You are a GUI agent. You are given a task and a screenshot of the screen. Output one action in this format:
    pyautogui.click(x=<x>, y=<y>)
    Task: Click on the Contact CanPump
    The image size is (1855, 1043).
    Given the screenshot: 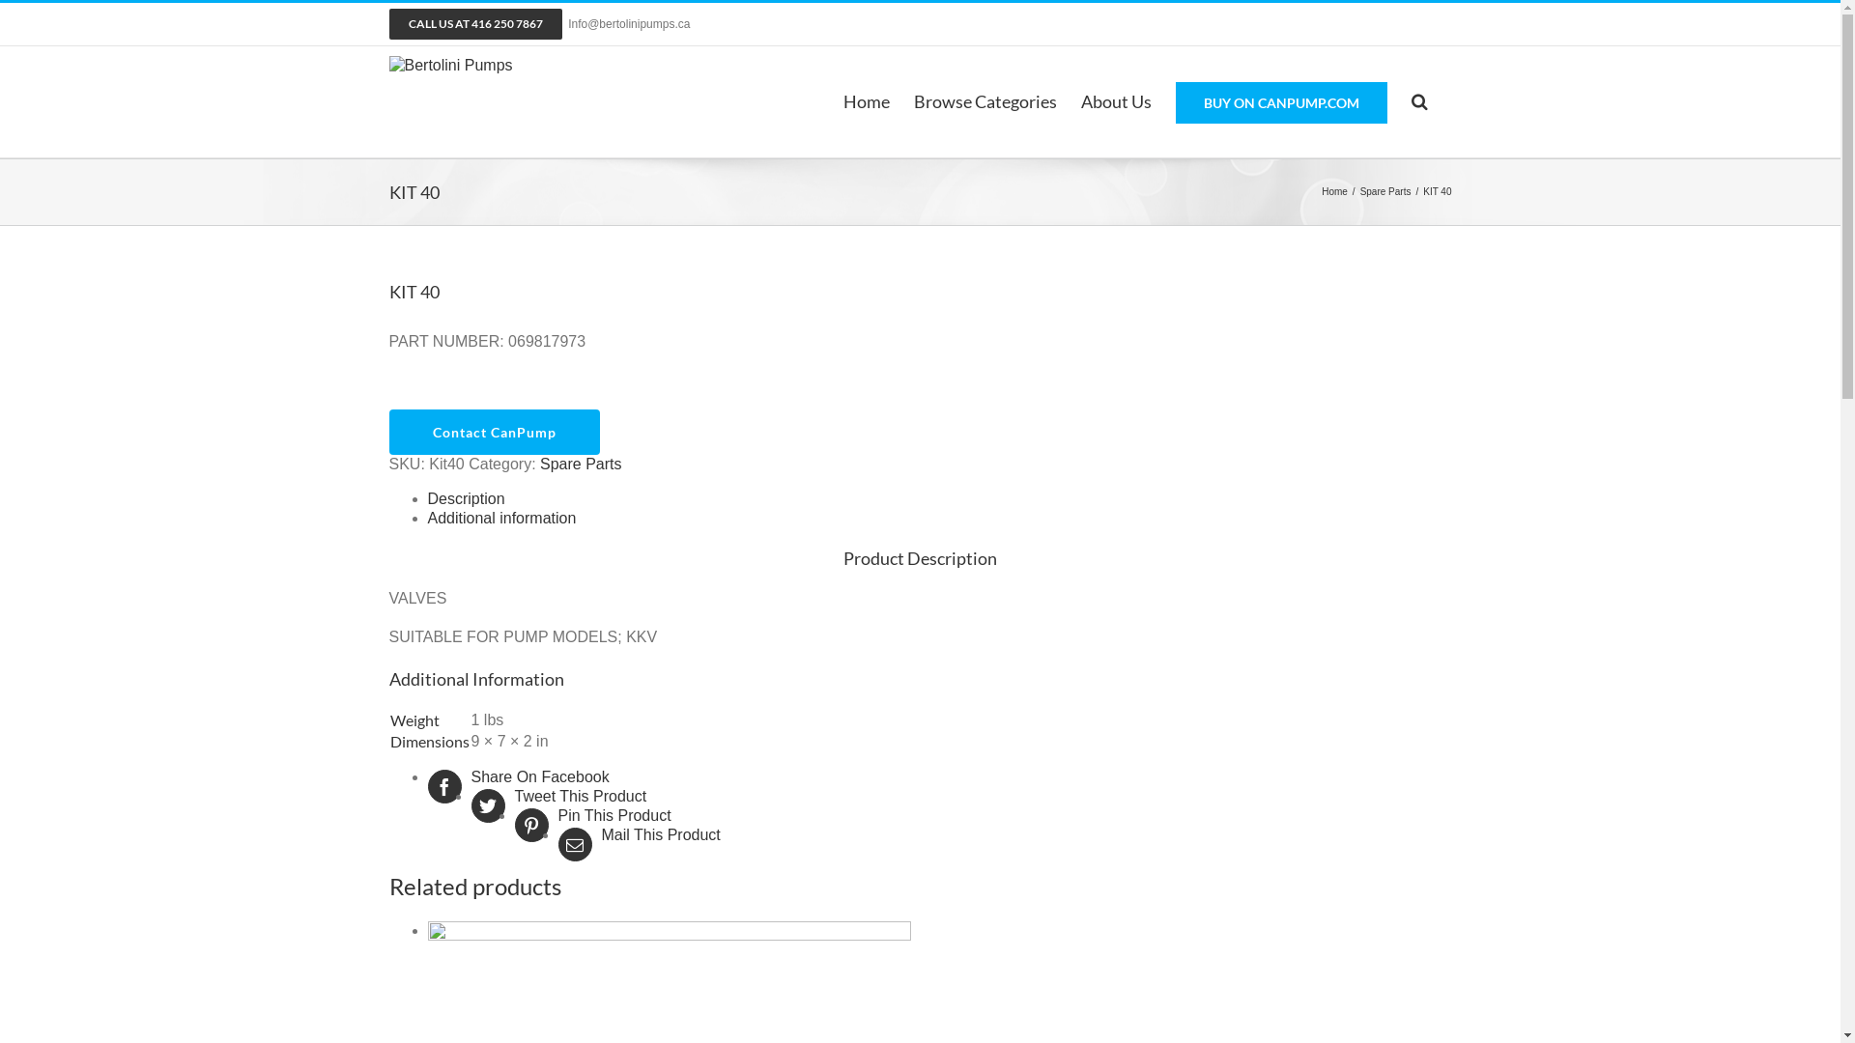 What is the action you would take?
    pyautogui.click(x=494, y=433)
    